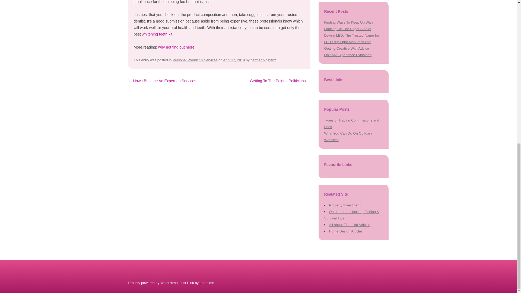 Image resolution: width=521 pixels, height=293 pixels. I want to click on 8:37 am, so click(234, 60).